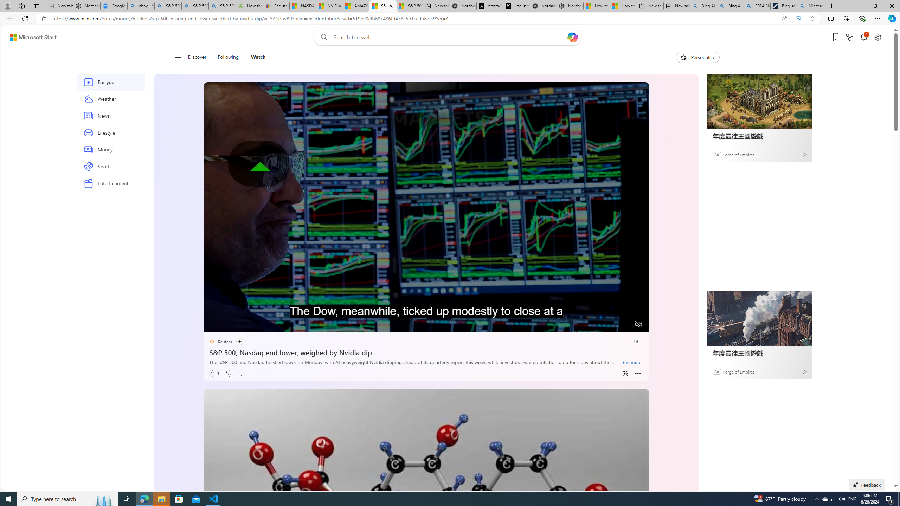 The image size is (900, 506). I want to click on Read aloud this page (Ctrl+Shift+U), so click(784, 19).